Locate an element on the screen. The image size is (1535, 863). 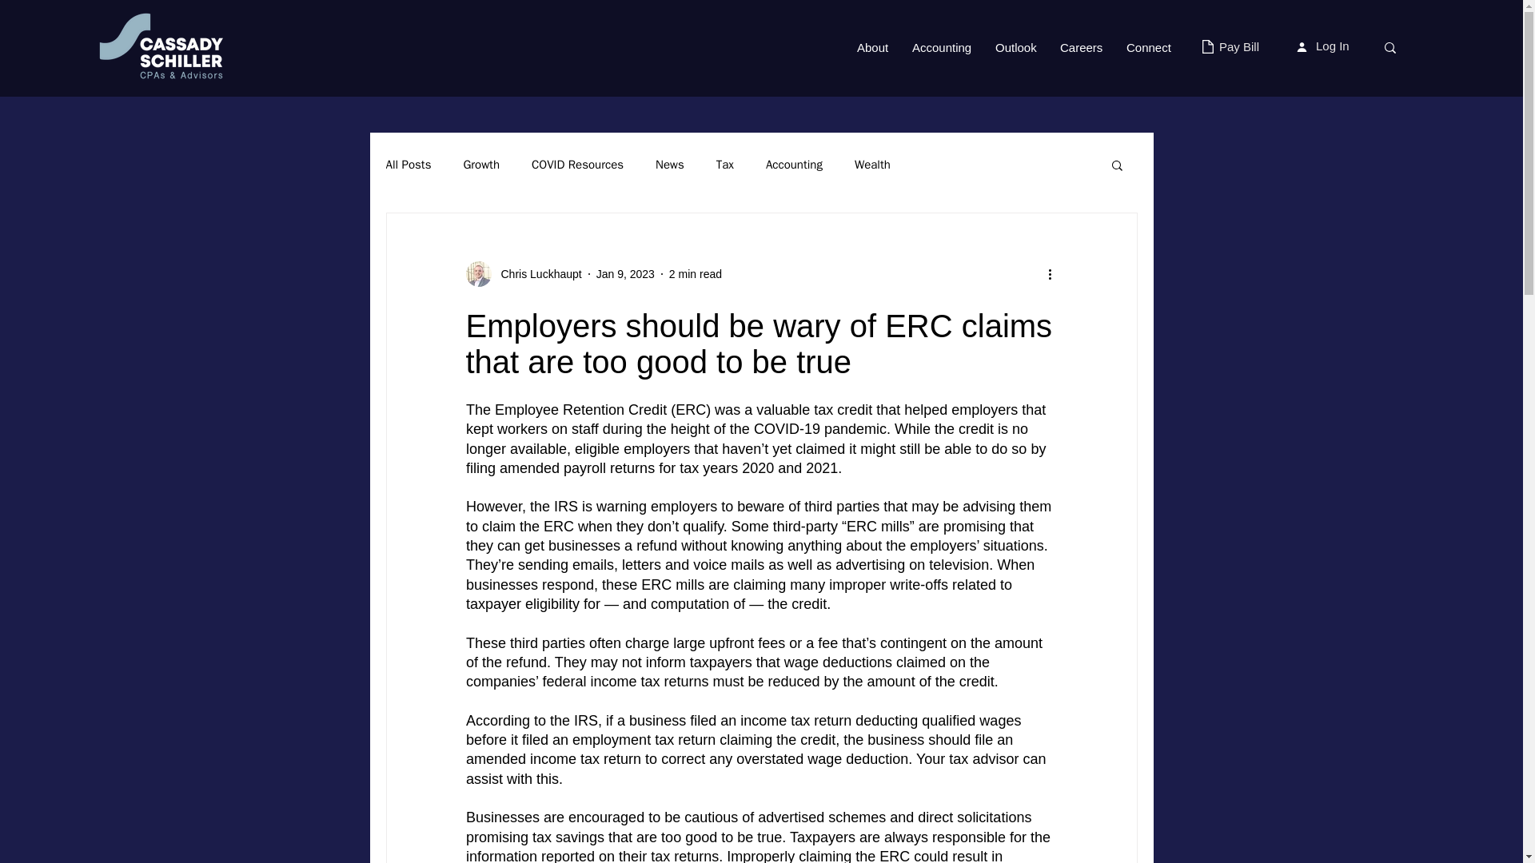
Connect is located at coordinates (1148, 48).